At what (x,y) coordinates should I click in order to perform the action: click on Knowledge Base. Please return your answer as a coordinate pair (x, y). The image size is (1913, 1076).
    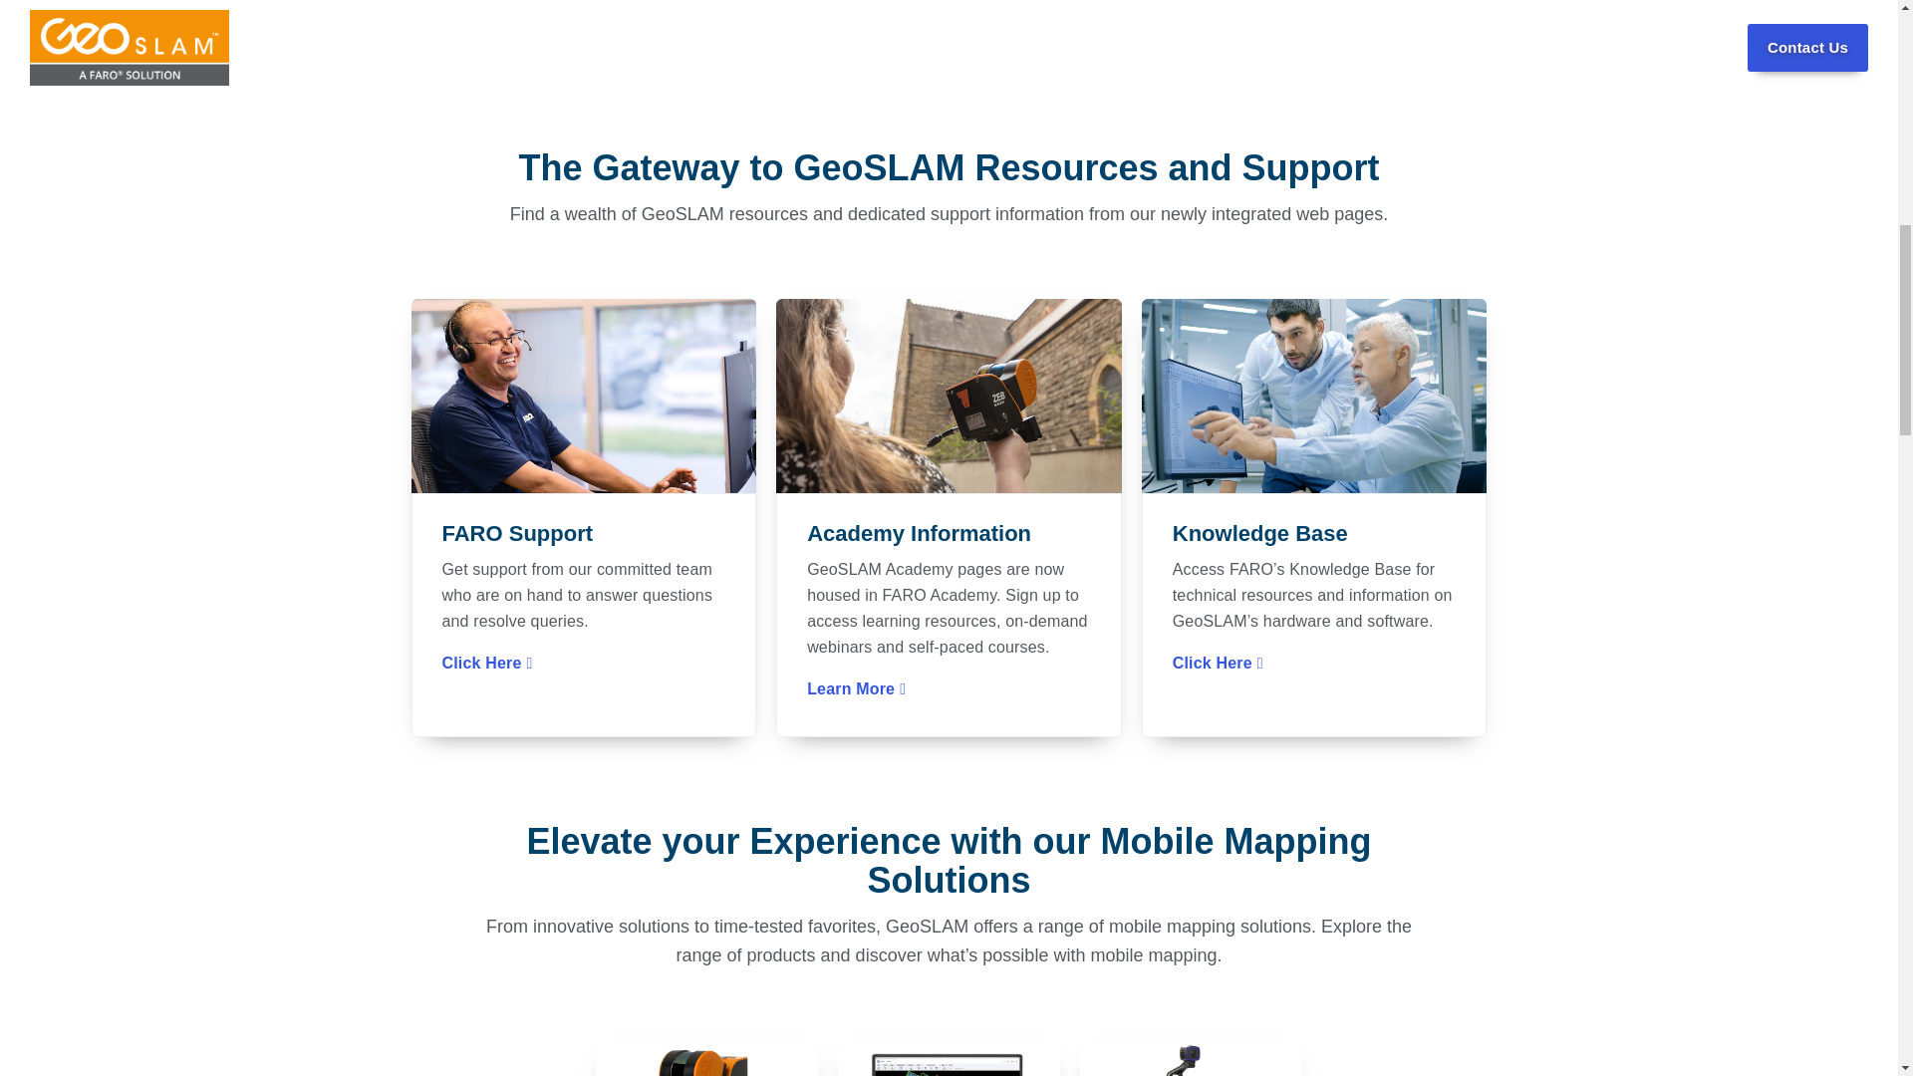
    Looking at the image, I should click on (1313, 534).